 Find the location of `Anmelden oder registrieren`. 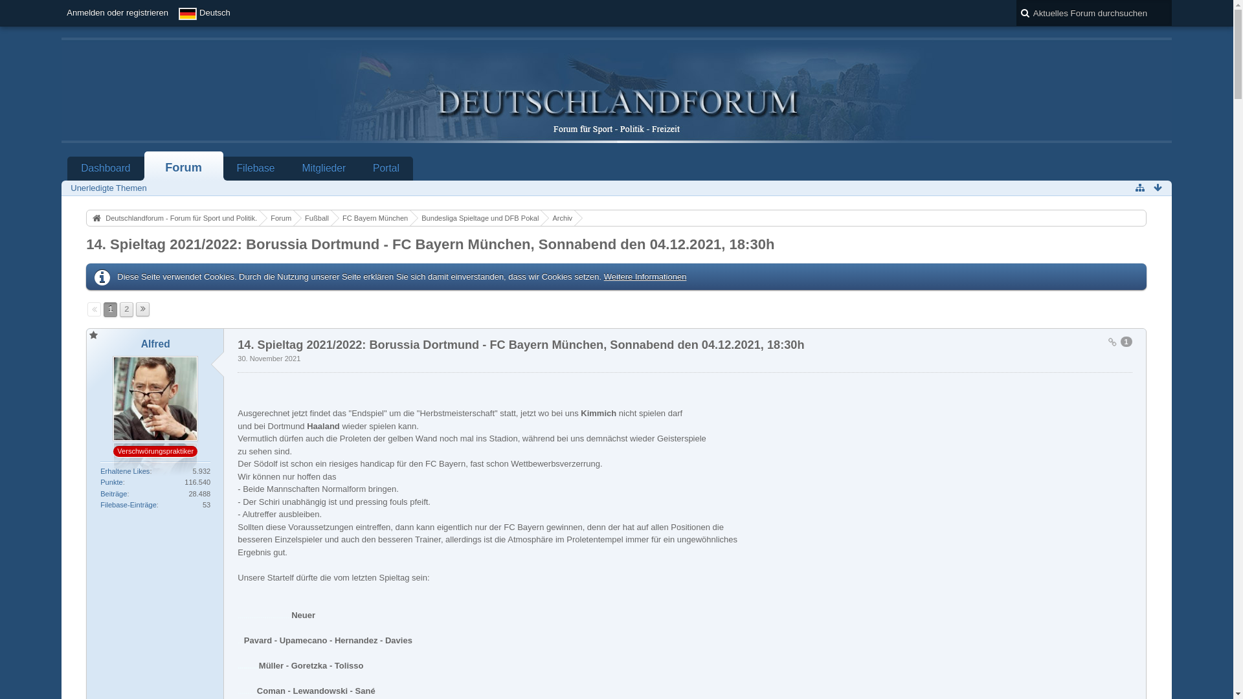

Anmelden oder registrieren is located at coordinates (118, 13).